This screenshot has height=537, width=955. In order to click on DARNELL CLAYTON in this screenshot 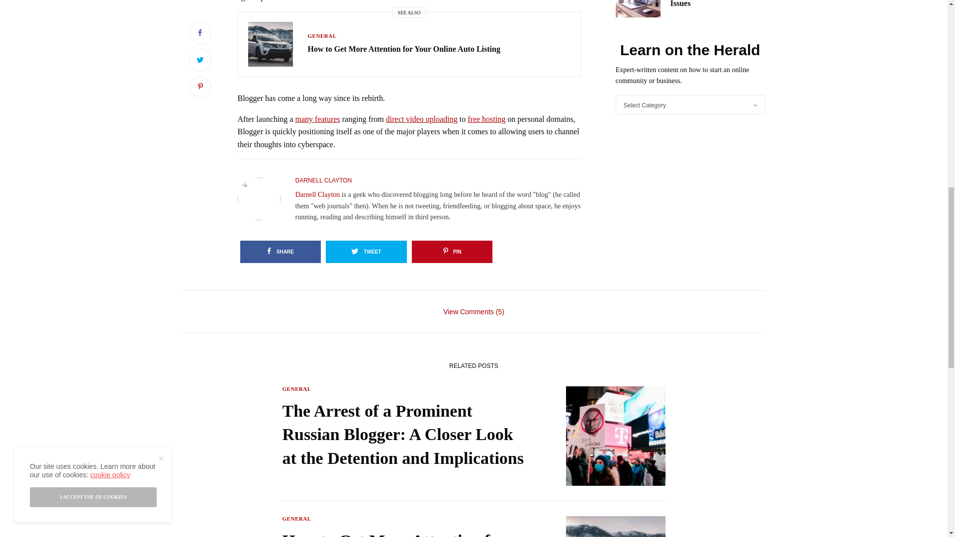, I will do `click(323, 180)`.